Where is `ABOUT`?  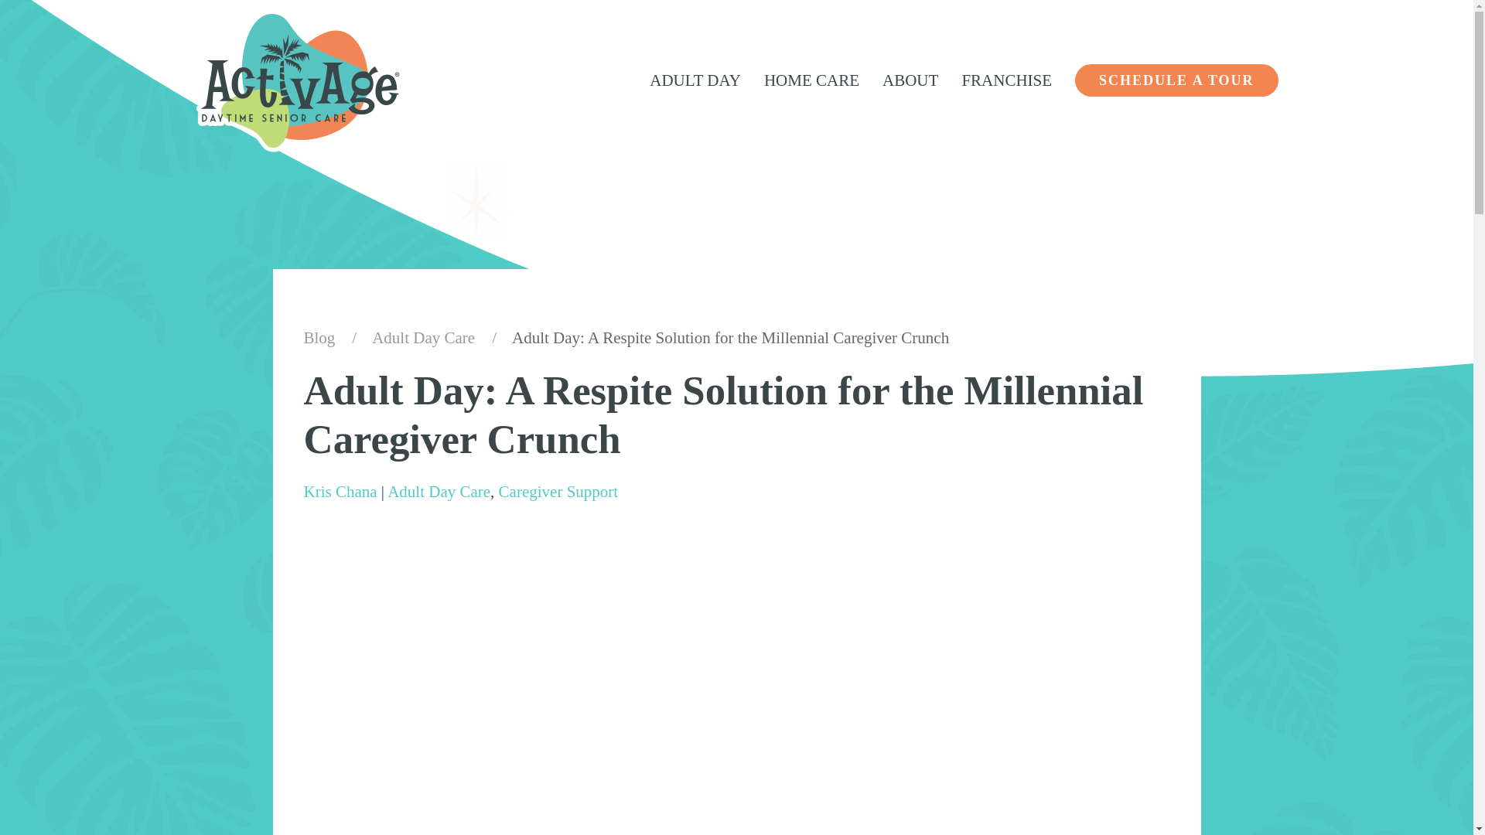
ABOUT is located at coordinates (910, 80).